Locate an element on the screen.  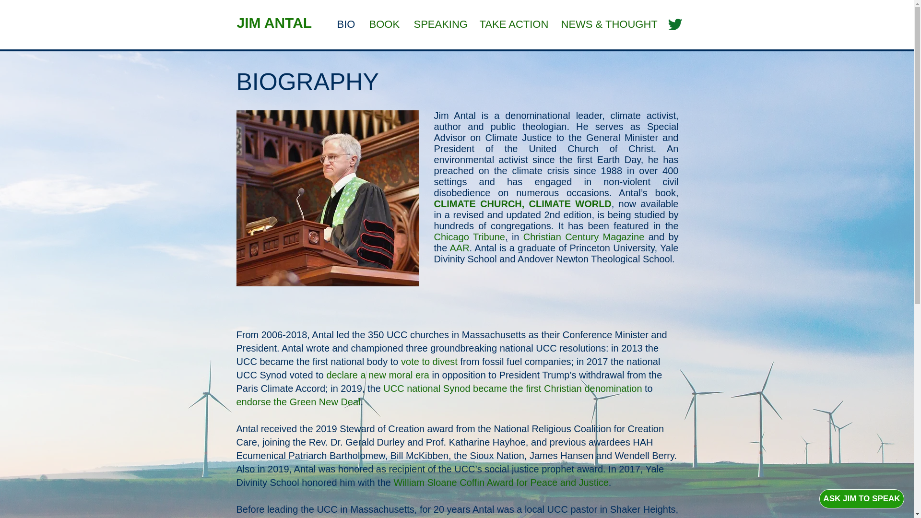
William Sloane Coffin Award for Peace and Justice is located at coordinates (500, 483).